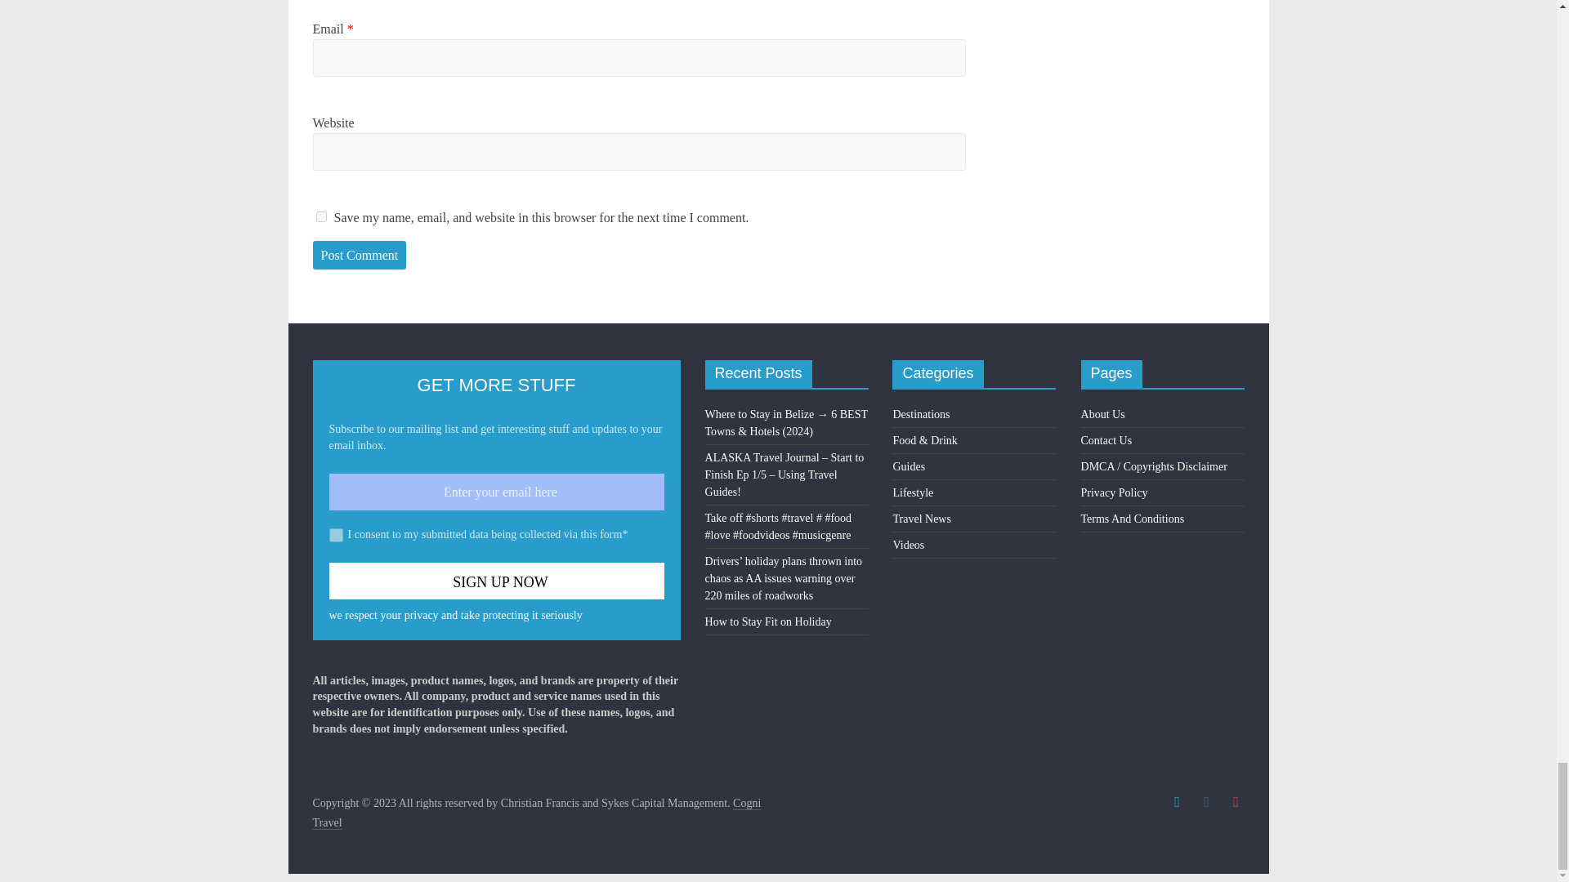  Describe the element at coordinates (495, 581) in the screenshot. I see `Sign Up Now` at that location.